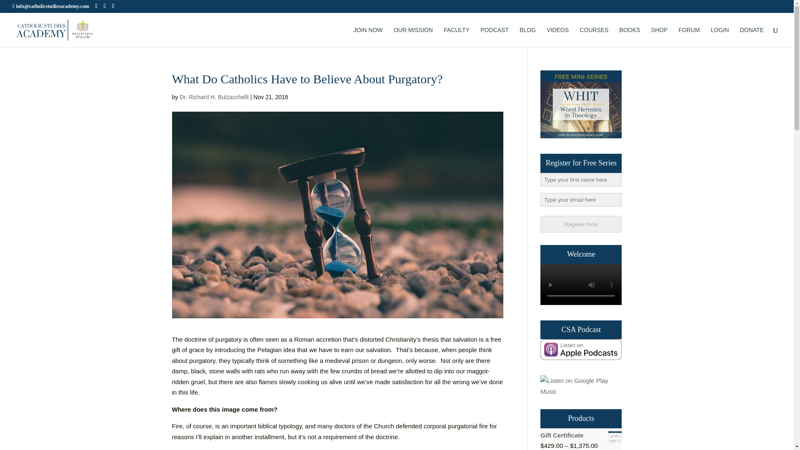 This screenshot has width=800, height=450. I want to click on FACULTY, so click(457, 37).